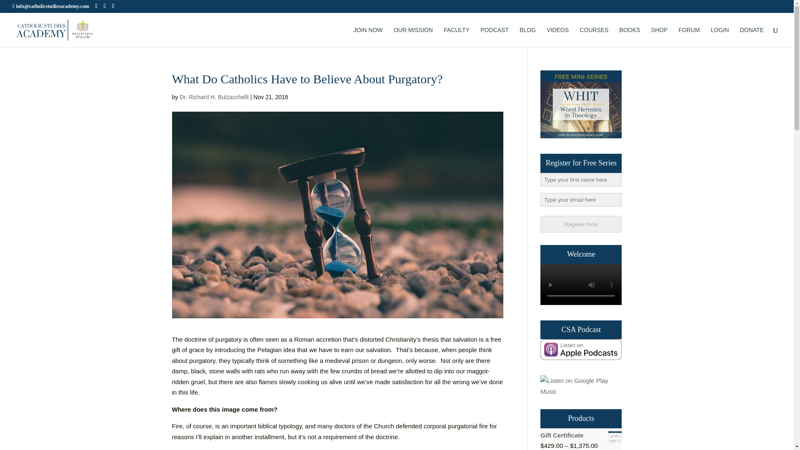 This screenshot has width=800, height=450. I want to click on FACULTY, so click(457, 37).